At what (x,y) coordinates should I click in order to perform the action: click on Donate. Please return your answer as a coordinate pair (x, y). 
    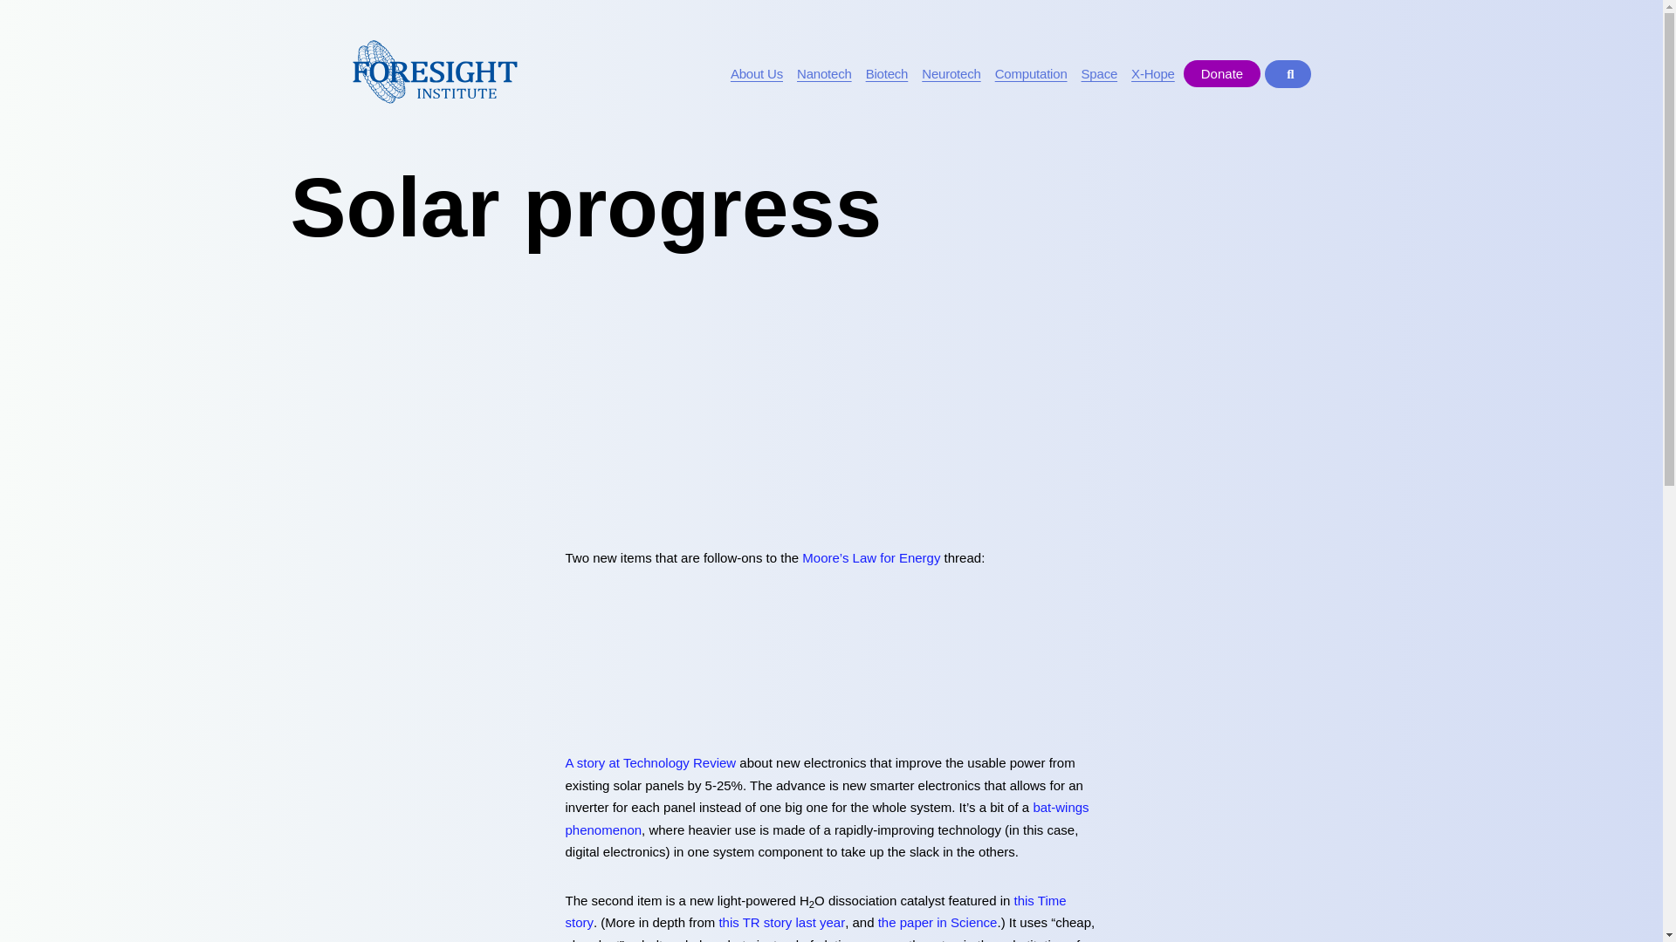
    Looking at the image, I should click on (1221, 73).